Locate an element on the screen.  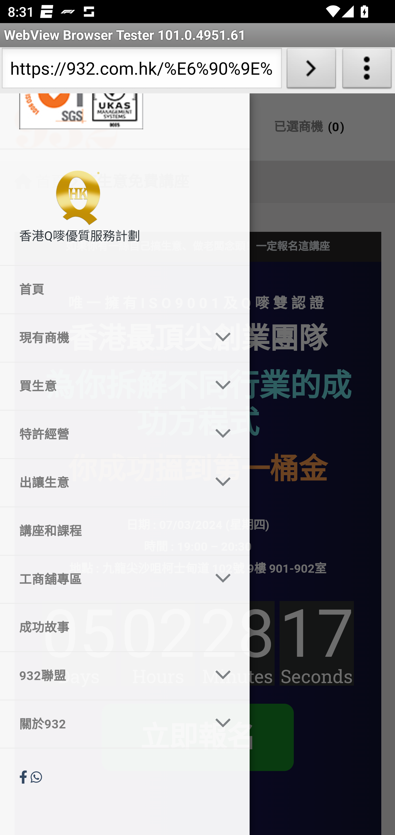
Toggle is located at coordinates (223, 676).